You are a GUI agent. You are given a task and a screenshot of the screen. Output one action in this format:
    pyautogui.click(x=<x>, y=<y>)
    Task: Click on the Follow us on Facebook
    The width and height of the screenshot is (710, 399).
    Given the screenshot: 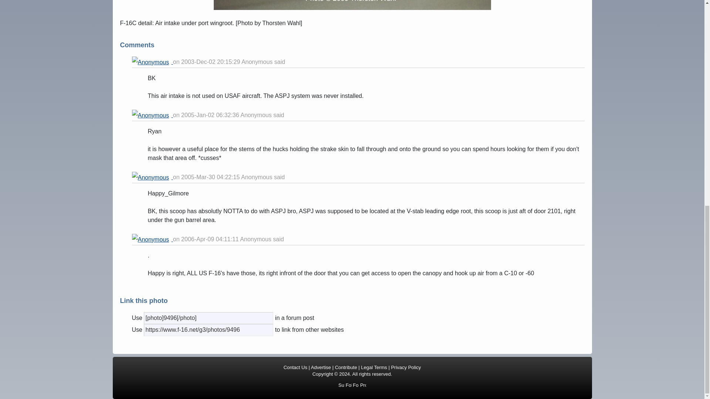 What is the action you would take?
    pyautogui.click(x=348, y=385)
    